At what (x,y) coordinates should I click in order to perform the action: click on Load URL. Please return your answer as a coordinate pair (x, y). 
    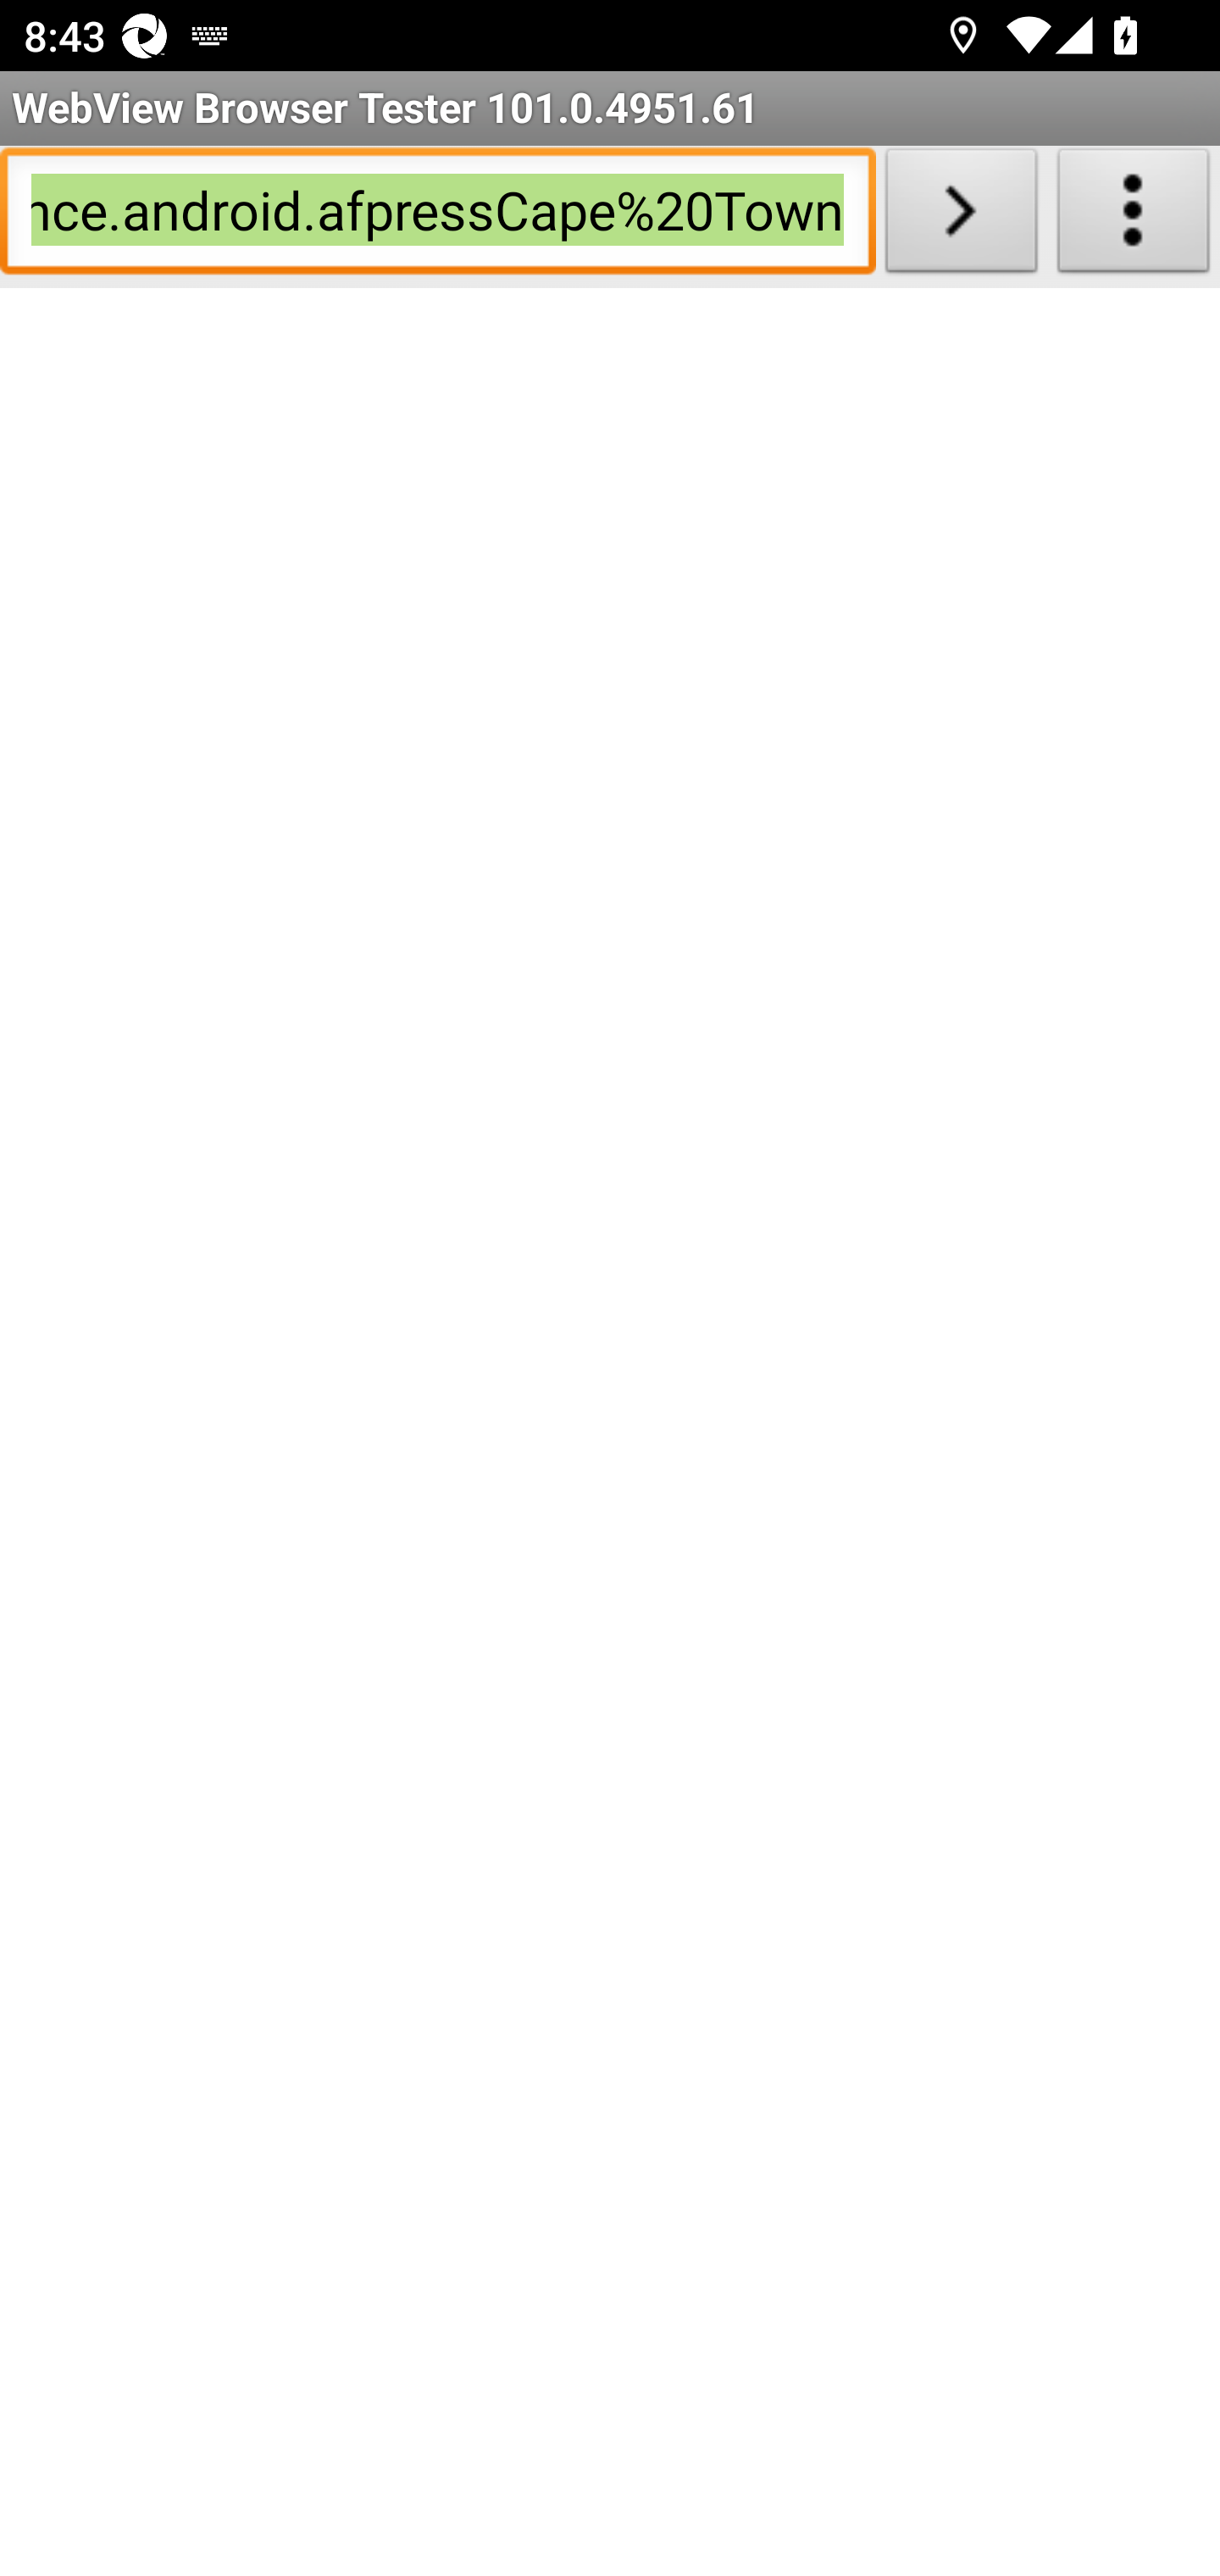
    Looking at the image, I should click on (961, 217).